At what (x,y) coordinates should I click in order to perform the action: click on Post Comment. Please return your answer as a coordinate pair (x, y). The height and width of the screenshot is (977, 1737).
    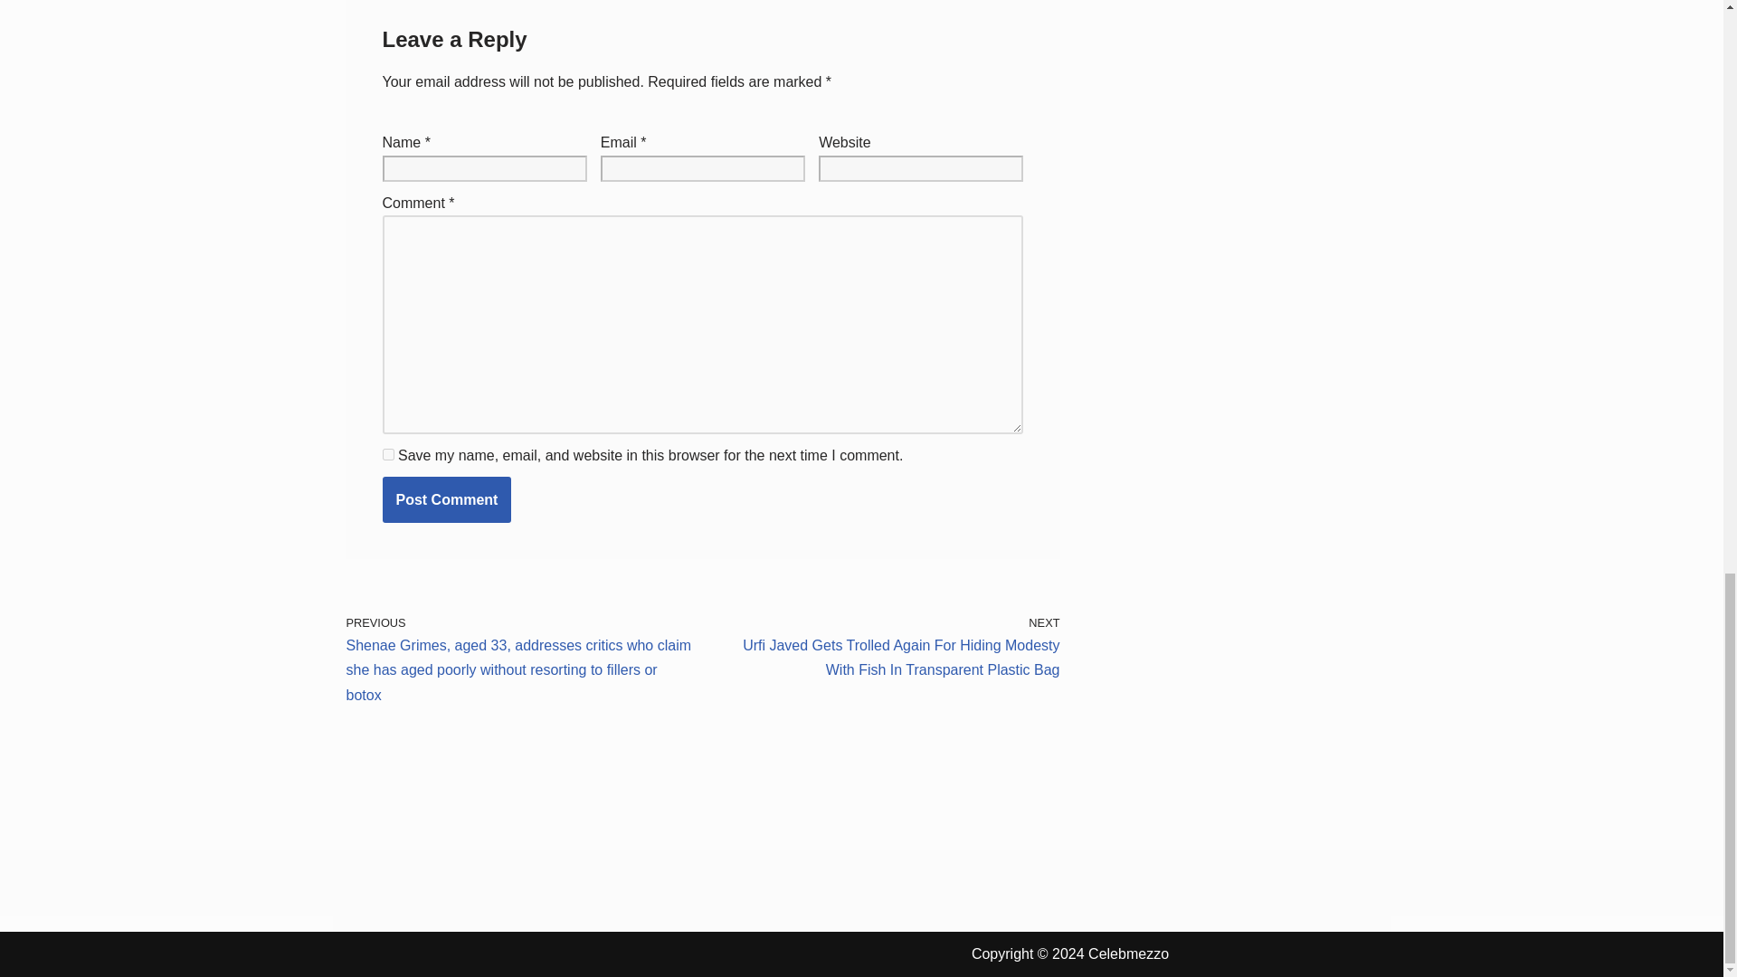
    Looking at the image, I should click on (446, 499).